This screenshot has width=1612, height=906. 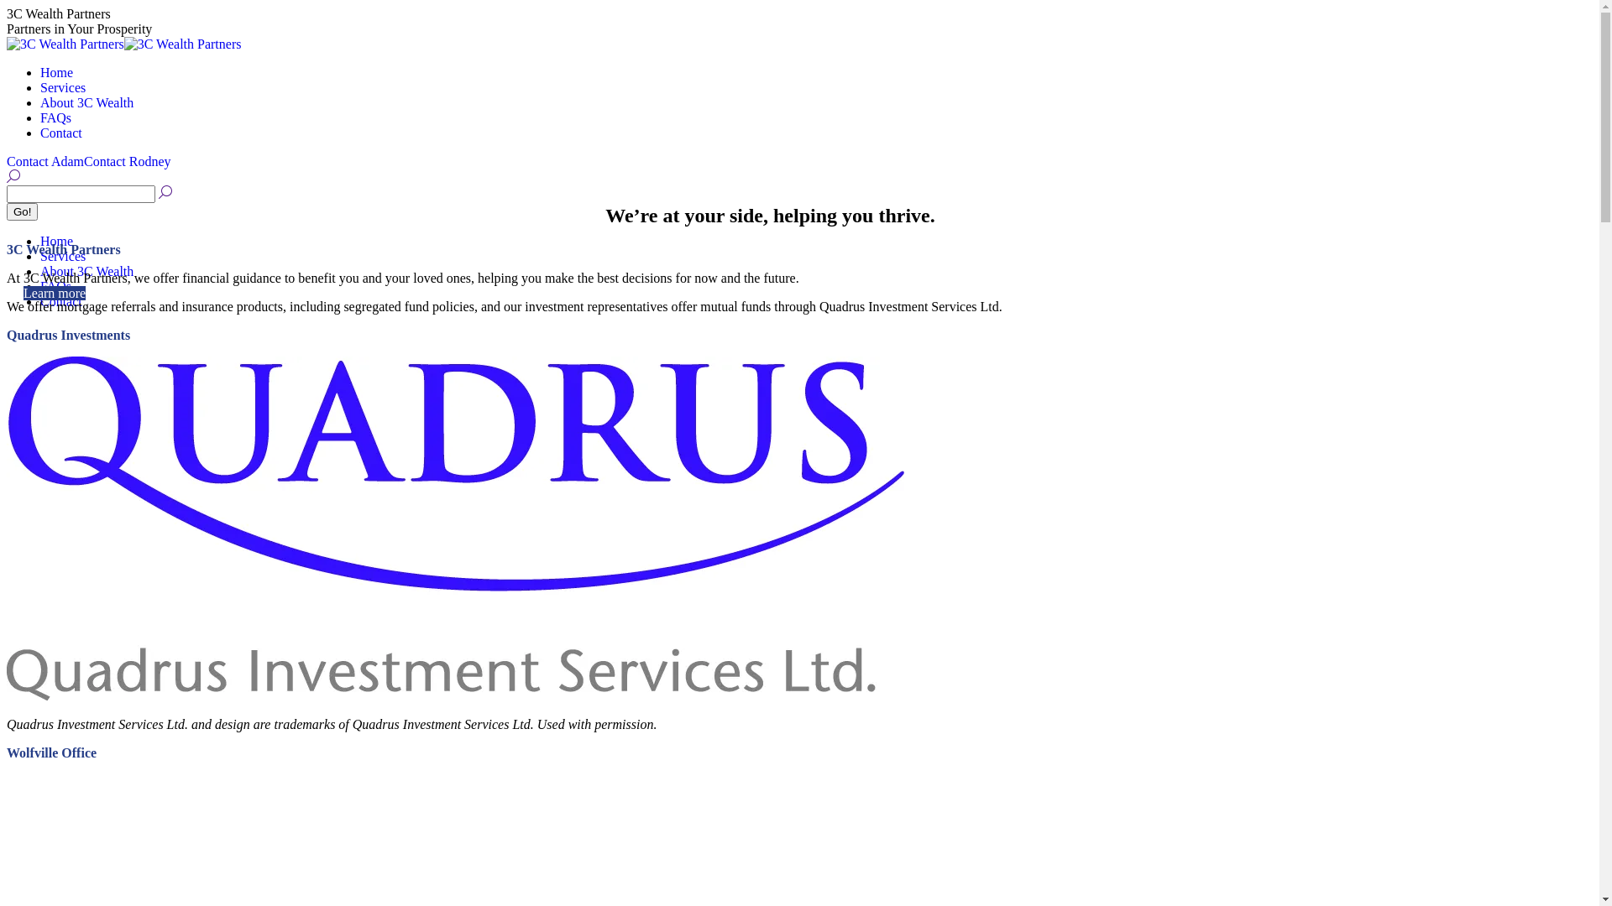 What do you see at coordinates (57, 242) in the screenshot?
I see `Home` at bounding box center [57, 242].